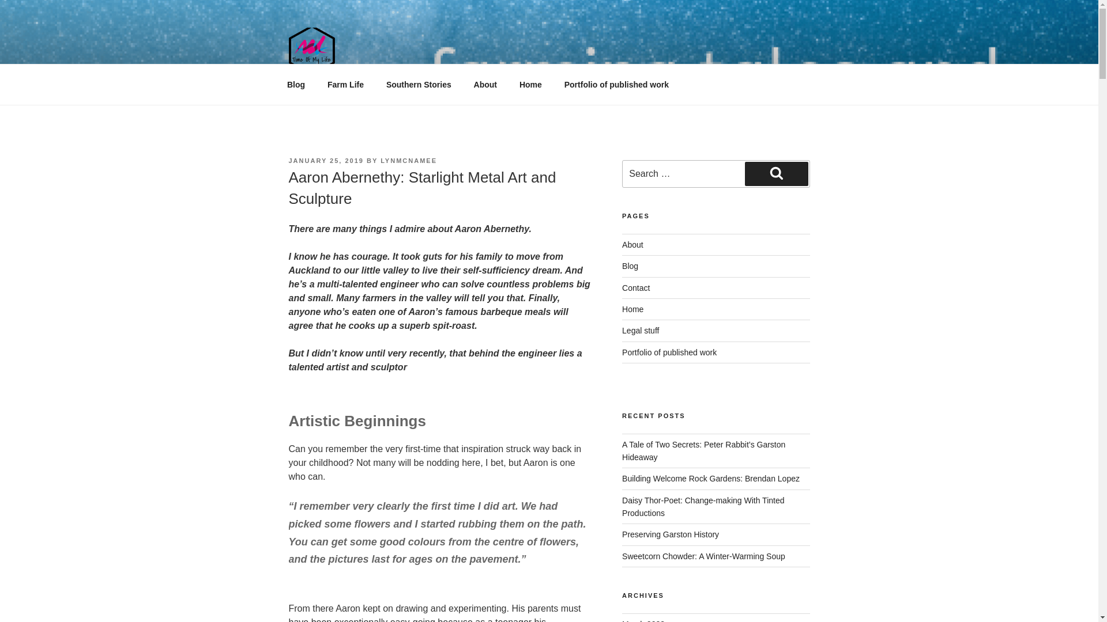 Image resolution: width=1107 pixels, height=622 pixels. I want to click on LYNMCNAMEE, so click(409, 161).